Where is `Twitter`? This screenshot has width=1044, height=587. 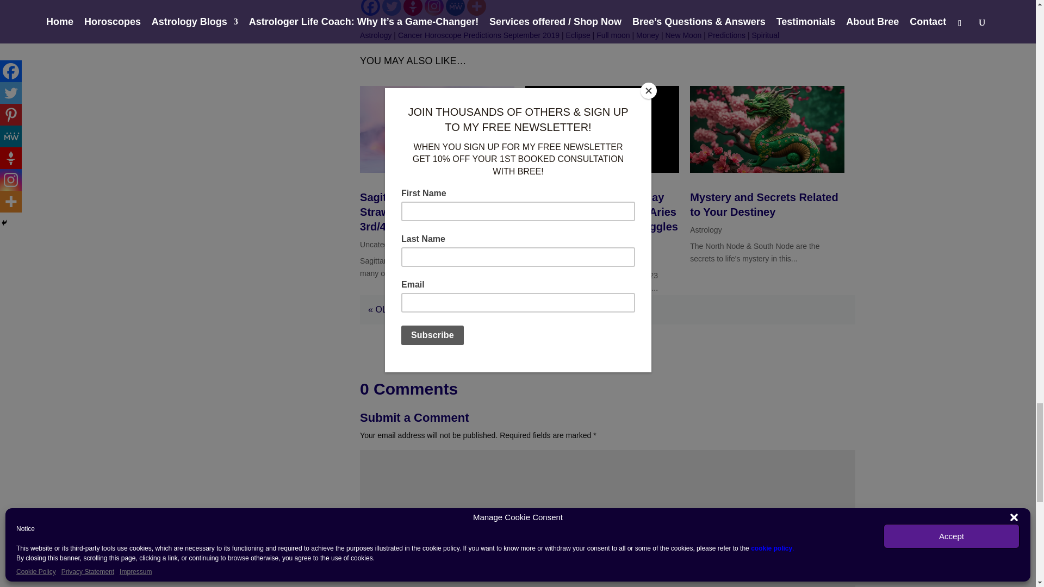 Twitter is located at coordinates (391, 8).